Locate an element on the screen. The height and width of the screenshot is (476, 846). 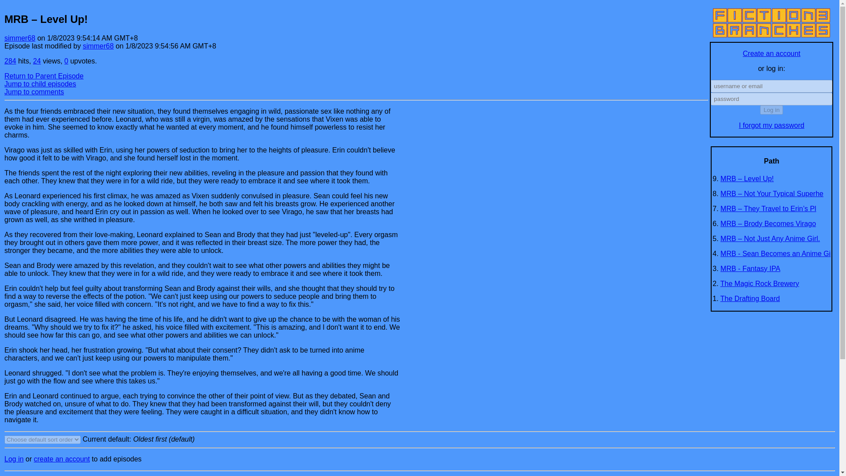
Return to Parent Episode is located at coordinates (44, 76).